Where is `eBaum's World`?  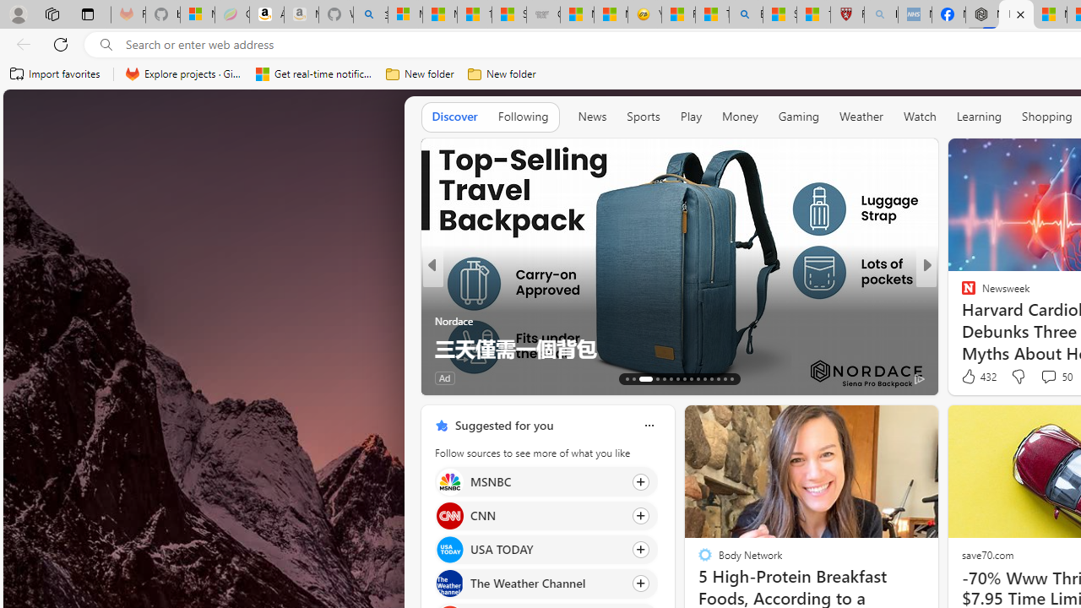
eBaum's World is located at coordinates (961, 293).